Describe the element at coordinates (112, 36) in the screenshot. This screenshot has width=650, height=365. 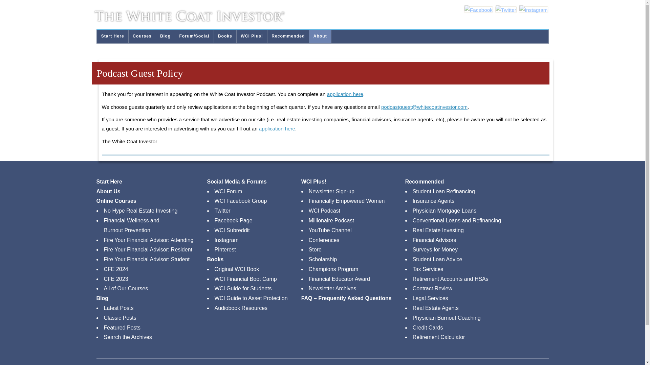
I see `Start Here` at that location.